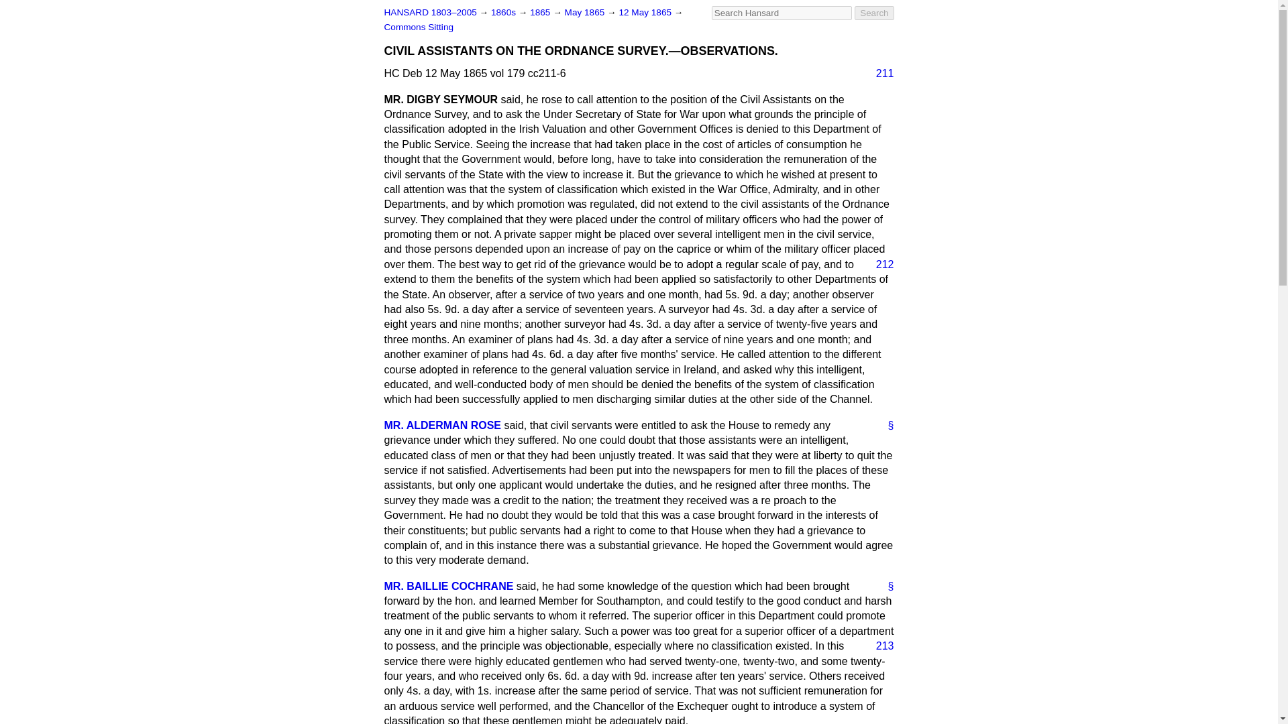  What do you see at coordinates (879, 74) in the screenshot?
I see `211` at bounding box center [879, 74].